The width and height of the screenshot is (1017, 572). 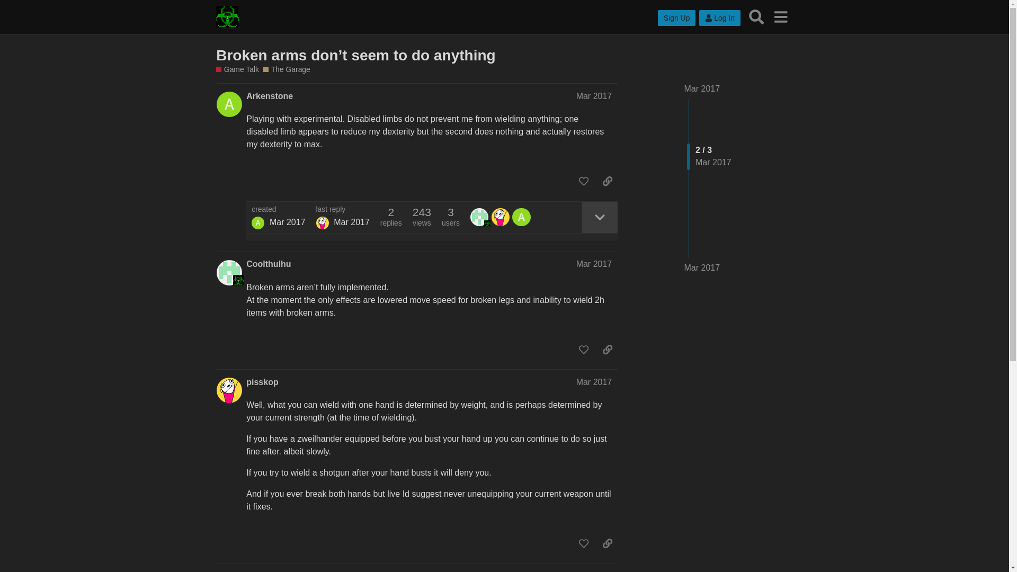 What do you see at coordinates (269, 96) in the screenshot?
I see `Arkenstone` at bounding box center [269, 96].